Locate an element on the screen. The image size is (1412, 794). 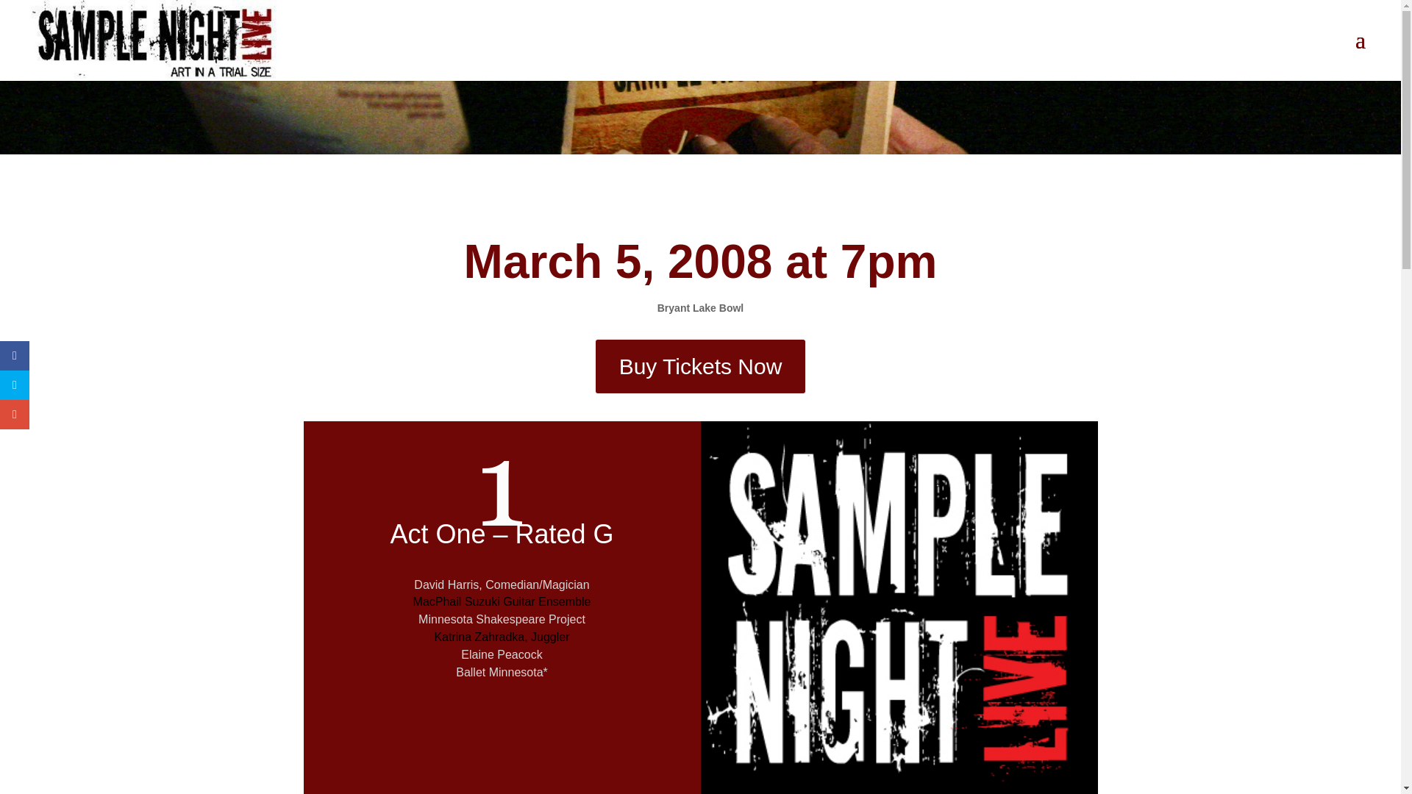
MacPhail Suzuki Guitar Ensemble is located at coordinates (502, 610).